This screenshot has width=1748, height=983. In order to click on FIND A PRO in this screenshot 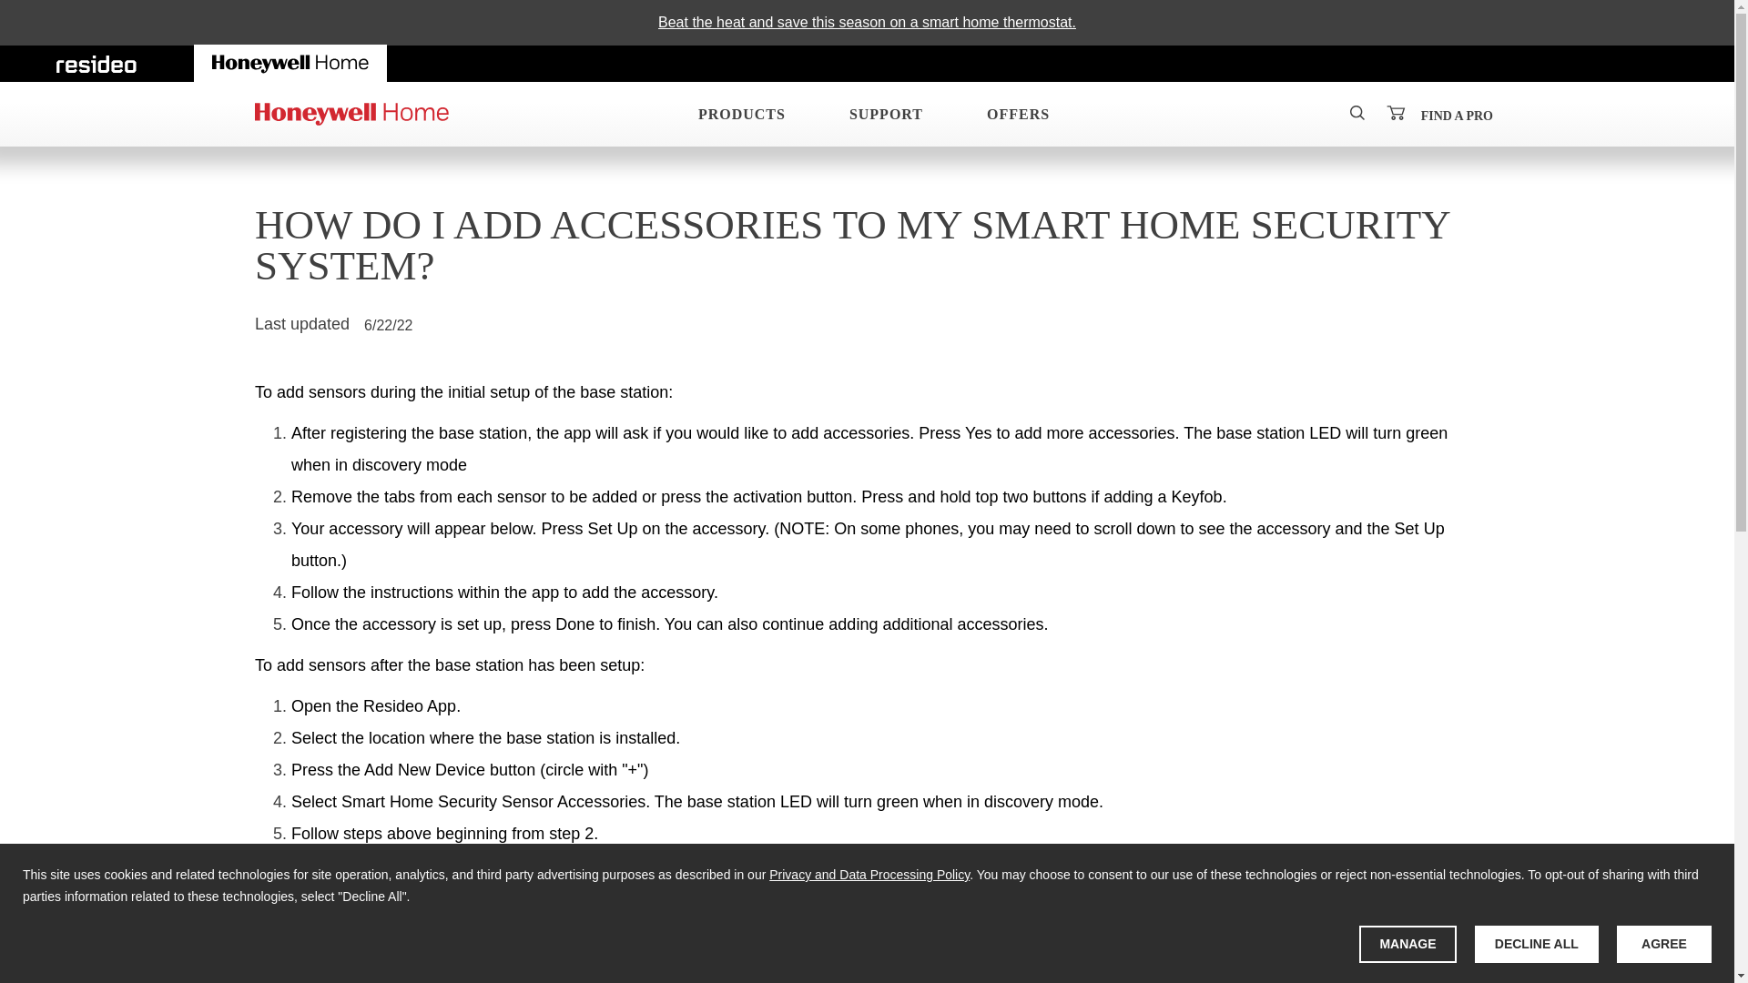, I will do `click(1457, 115)`.